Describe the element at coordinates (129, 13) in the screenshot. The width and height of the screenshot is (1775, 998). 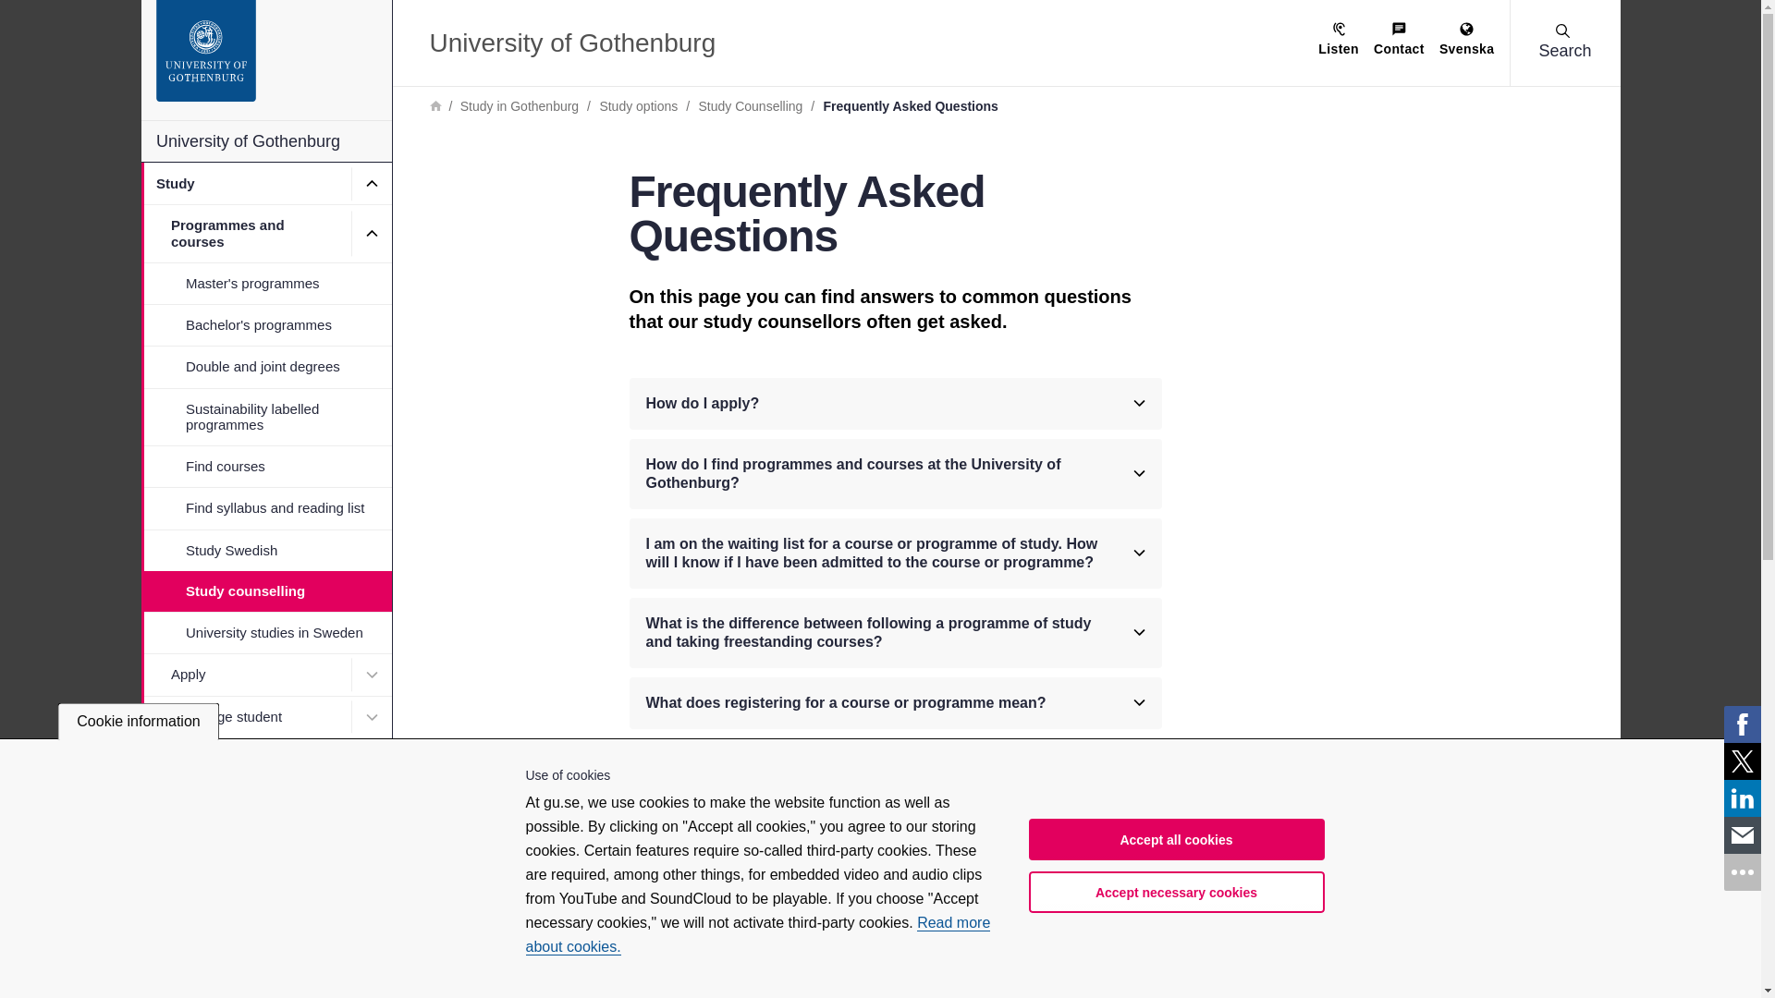
I see `Search function` at that location.